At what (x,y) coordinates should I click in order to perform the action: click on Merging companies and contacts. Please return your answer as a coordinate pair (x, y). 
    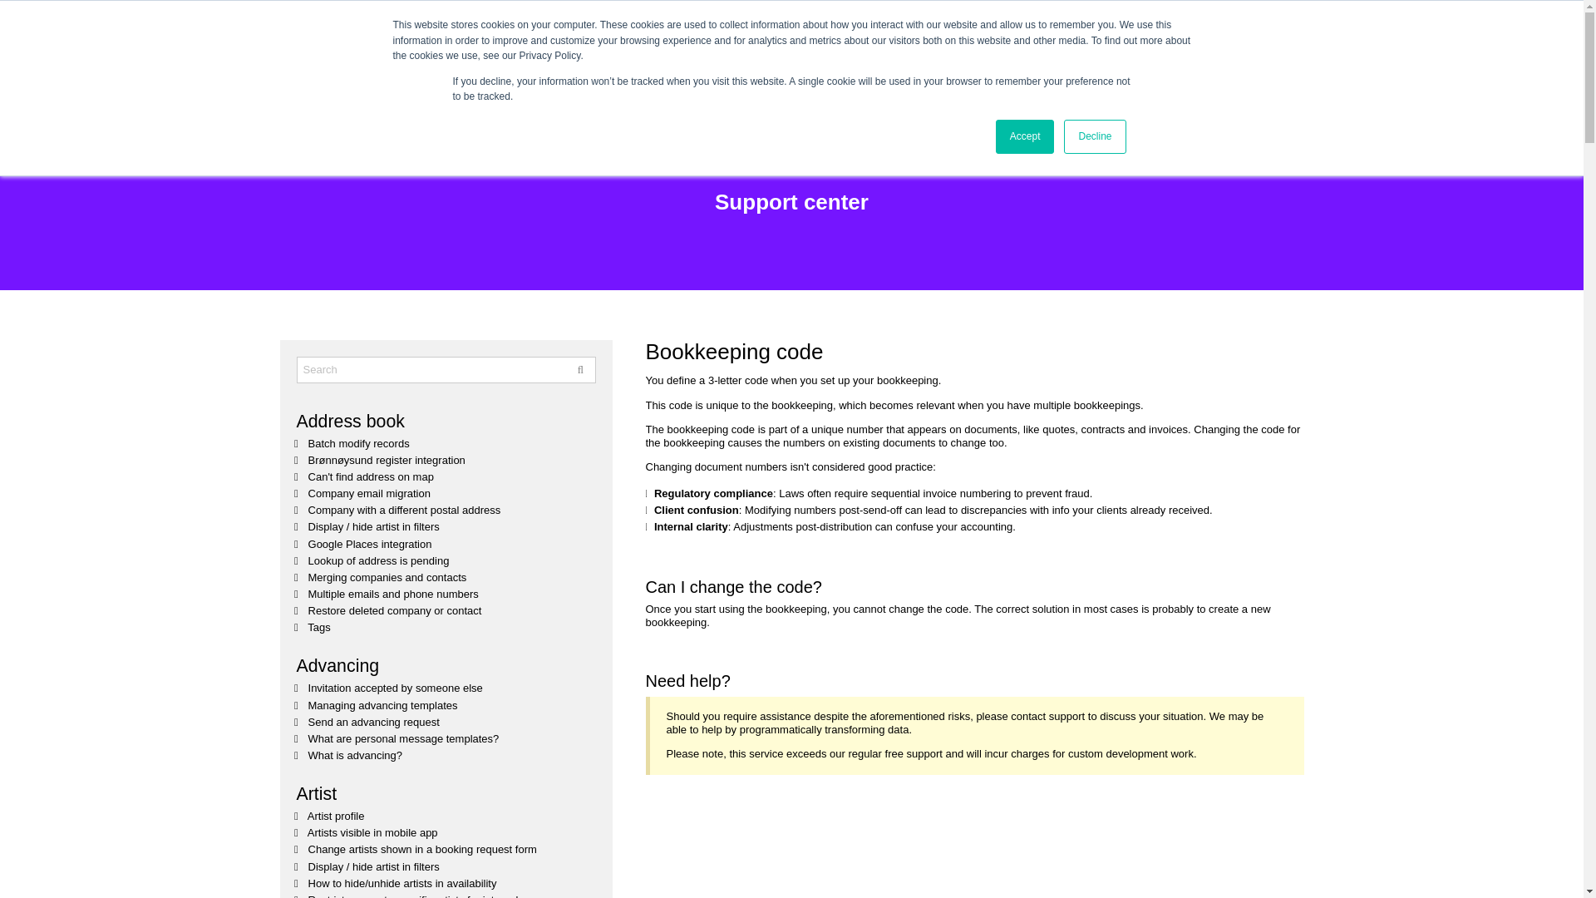
    Looking at the image, I should click on (387, 577).